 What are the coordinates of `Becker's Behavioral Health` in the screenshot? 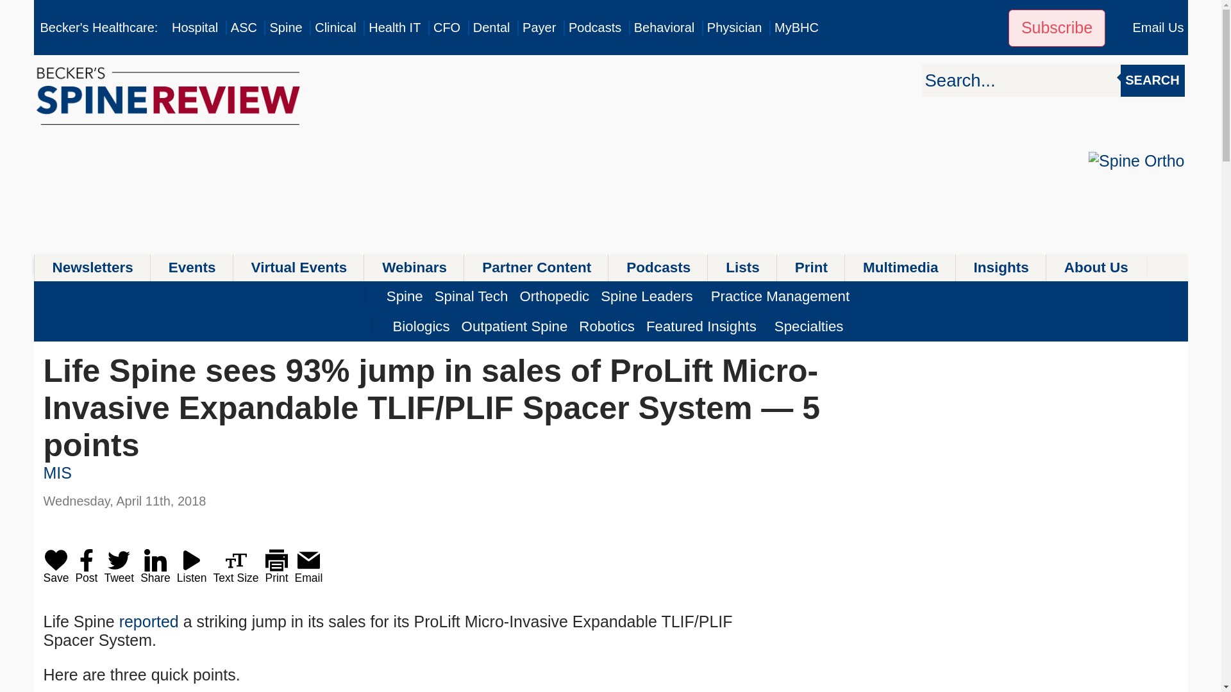 It's located at (664, 28).